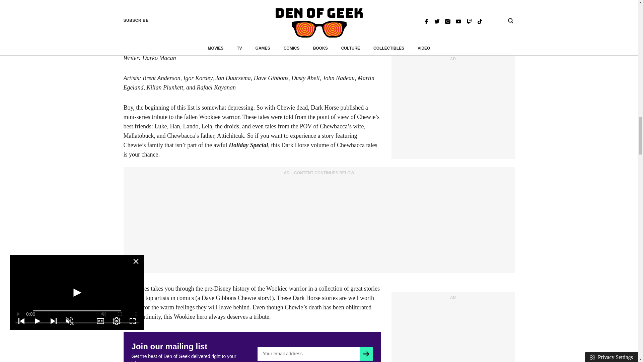  I want to click on Subscribe, so click(366, 354).